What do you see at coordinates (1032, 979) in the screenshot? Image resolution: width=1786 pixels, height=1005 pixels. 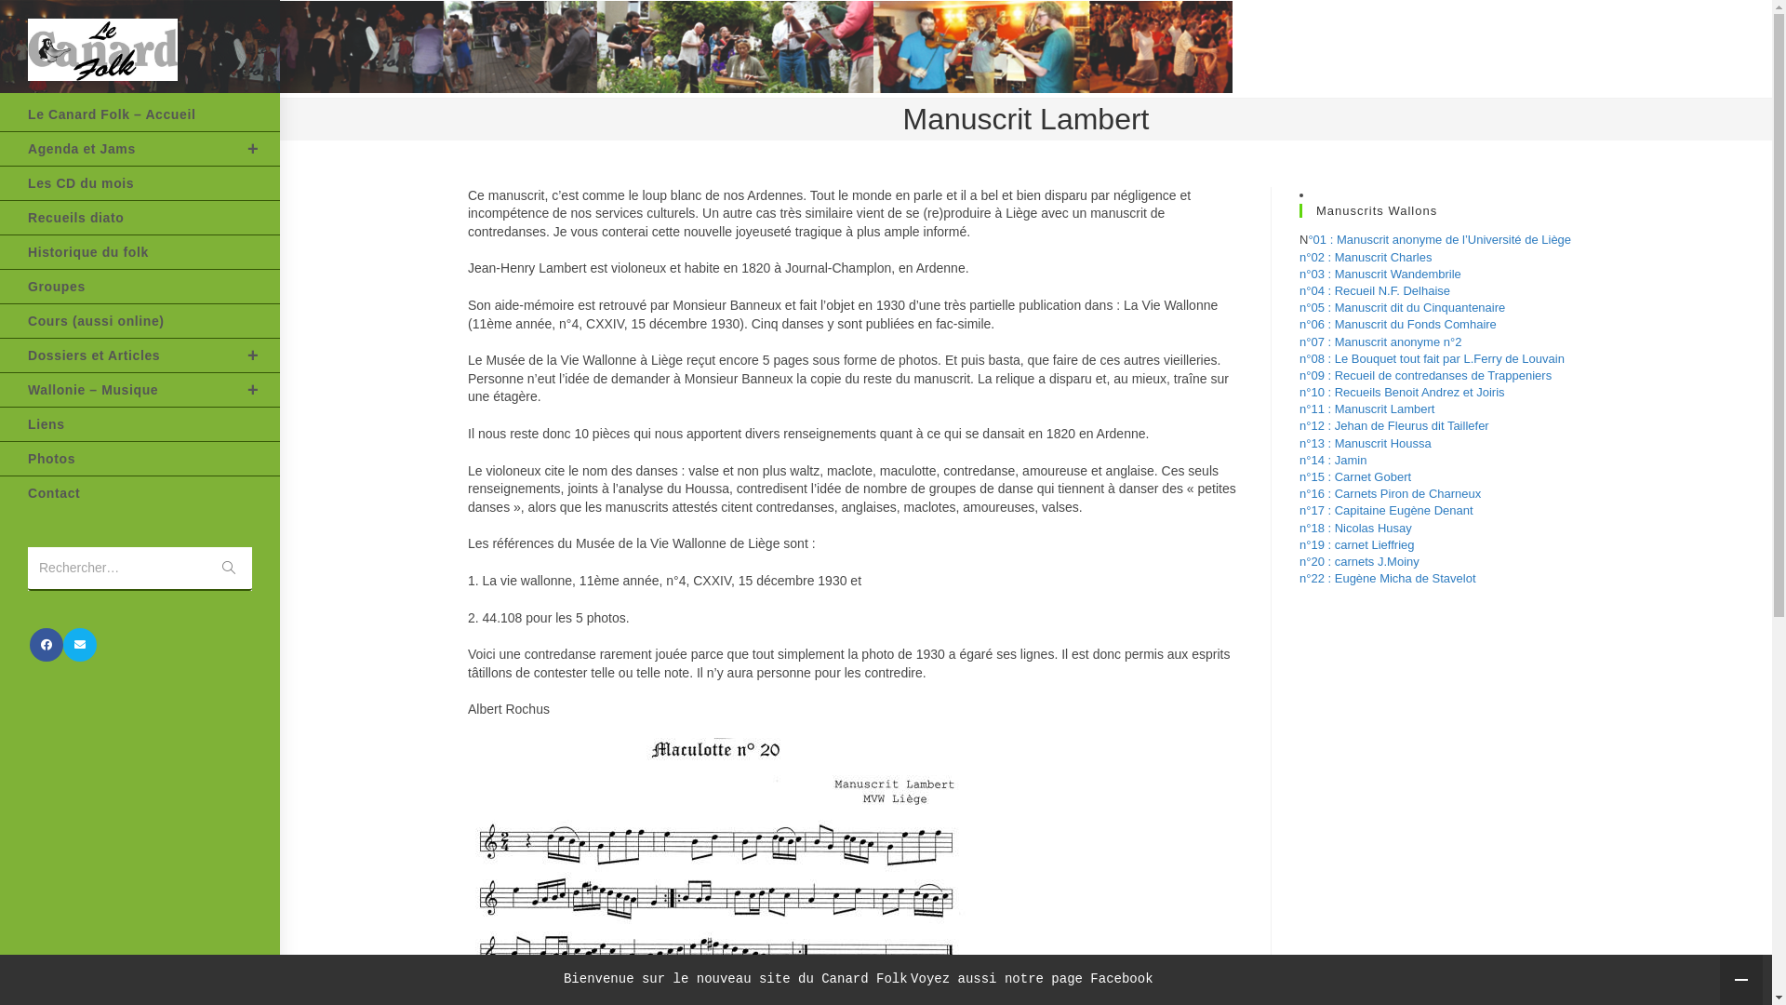 I see `Voyez aussi notre page Facebook` at bounding box center [1032, 979].